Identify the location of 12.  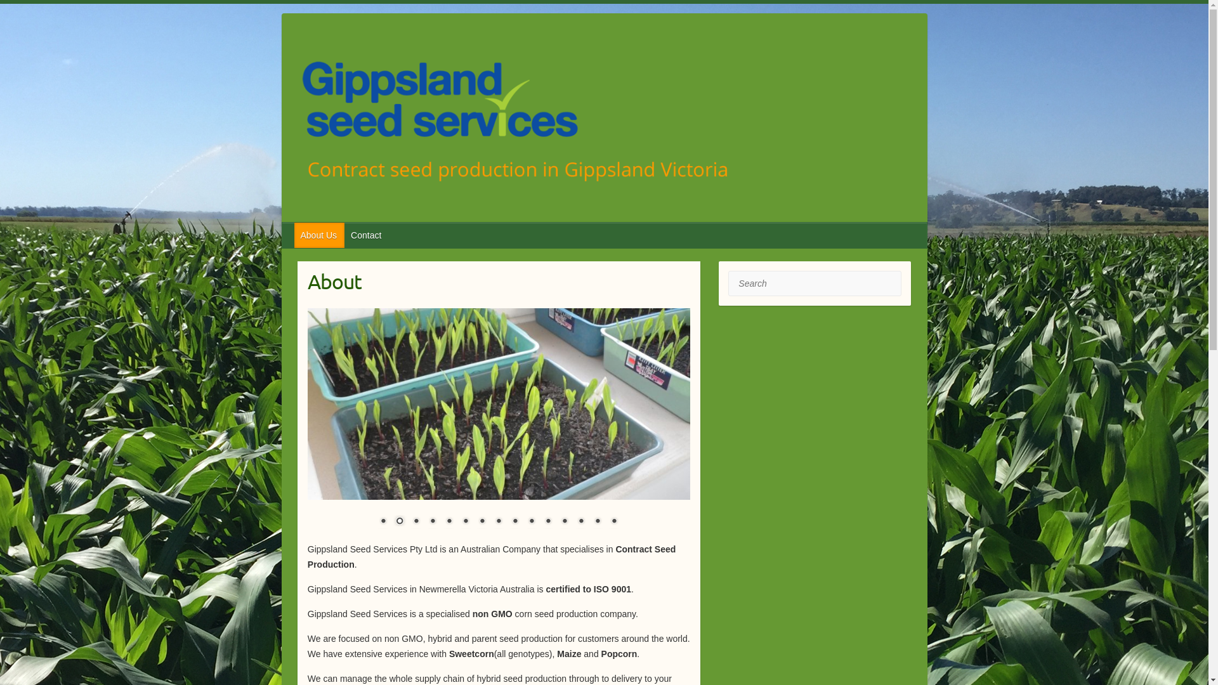
(565, 522).